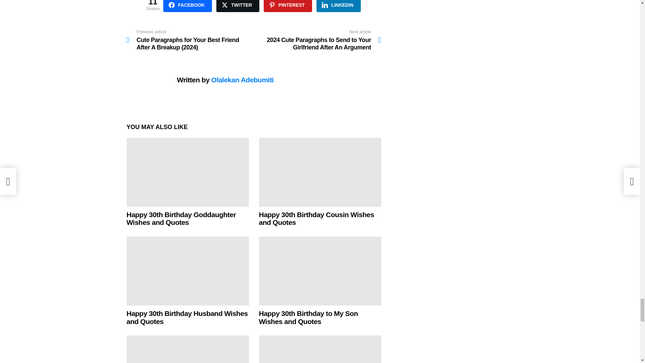 This screenshot has height=363, width=645. I want to click on Share on Pinterest, so click(288, 6).